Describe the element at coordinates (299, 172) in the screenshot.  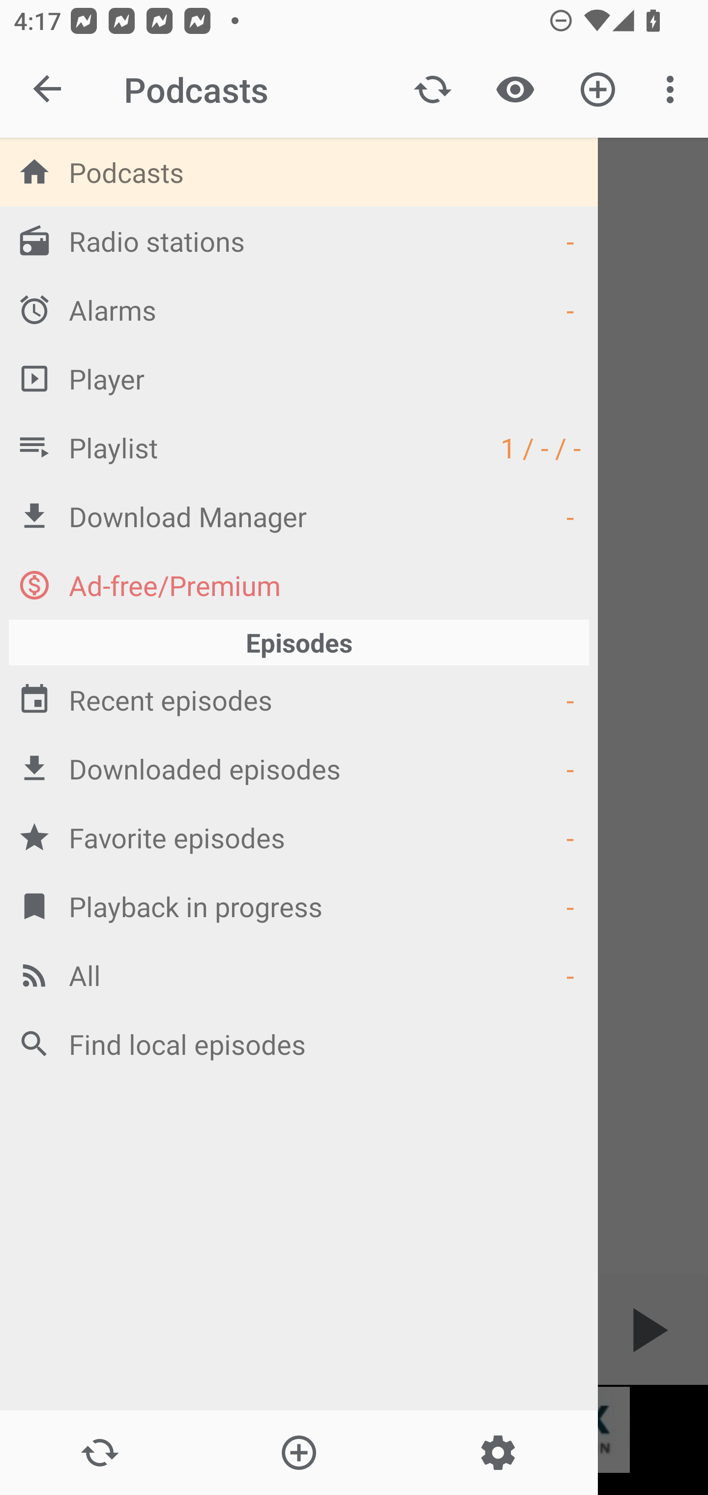
I see `Podcasts` at that location.